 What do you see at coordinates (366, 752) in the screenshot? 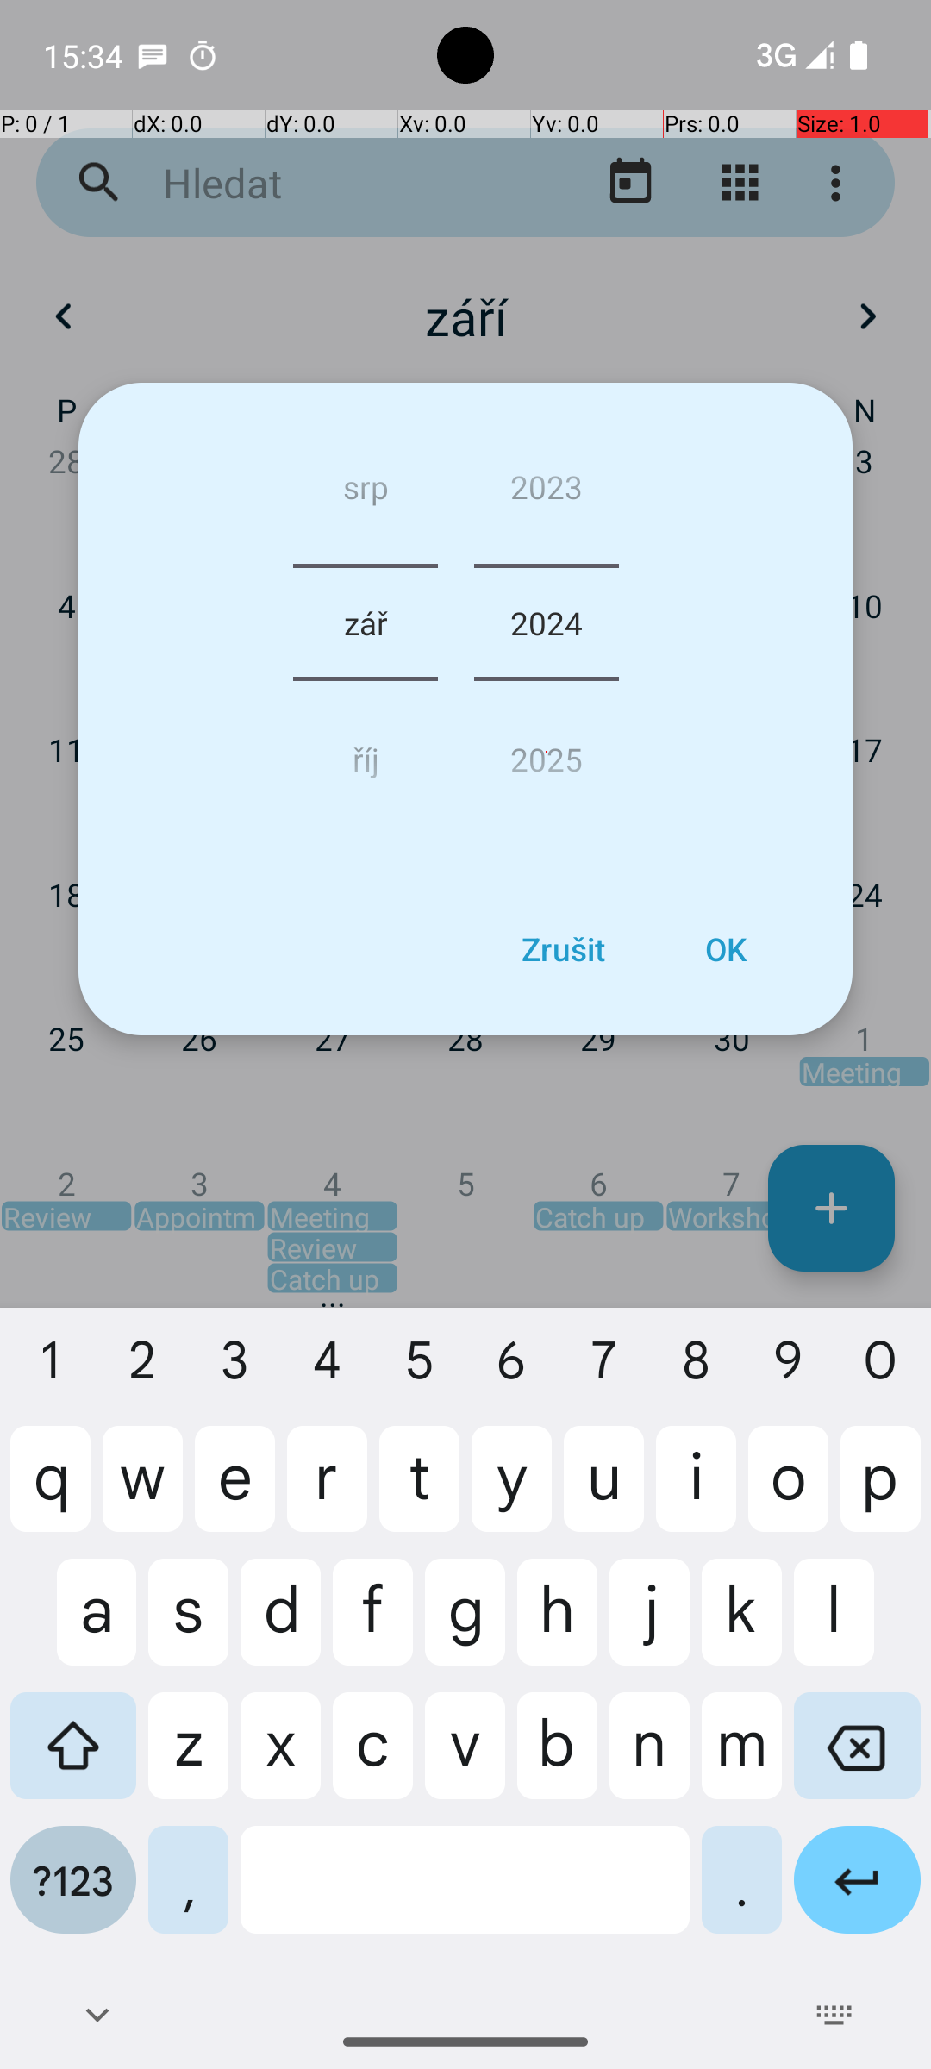
I see `říj` at bounding box center [366, 752].